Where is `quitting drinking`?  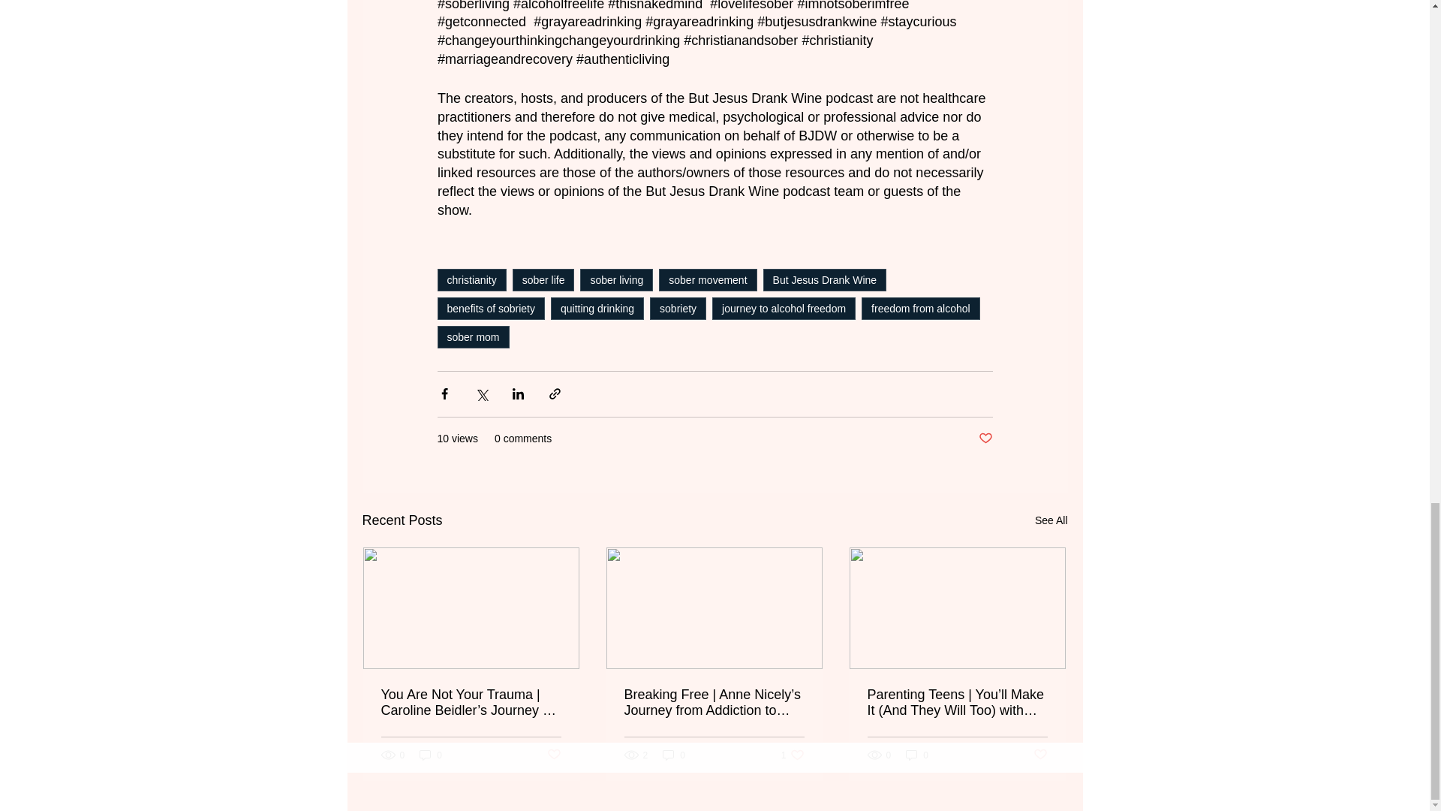 quitting drinking is located at coordinates (597, 308).